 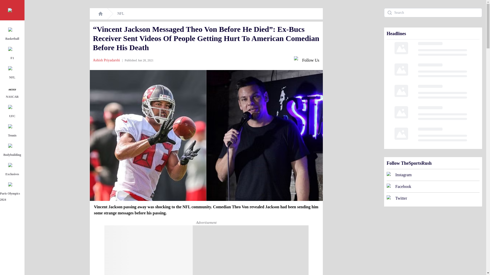 What do you see at coordinates (13, 151) in the screenshot?
I see `Bodybuilding` at bounding box center [13, 151].